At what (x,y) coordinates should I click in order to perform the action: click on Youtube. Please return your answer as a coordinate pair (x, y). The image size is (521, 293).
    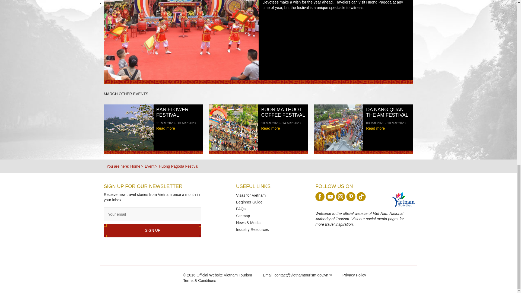
    Looking at the image, I should click on (330, 196).